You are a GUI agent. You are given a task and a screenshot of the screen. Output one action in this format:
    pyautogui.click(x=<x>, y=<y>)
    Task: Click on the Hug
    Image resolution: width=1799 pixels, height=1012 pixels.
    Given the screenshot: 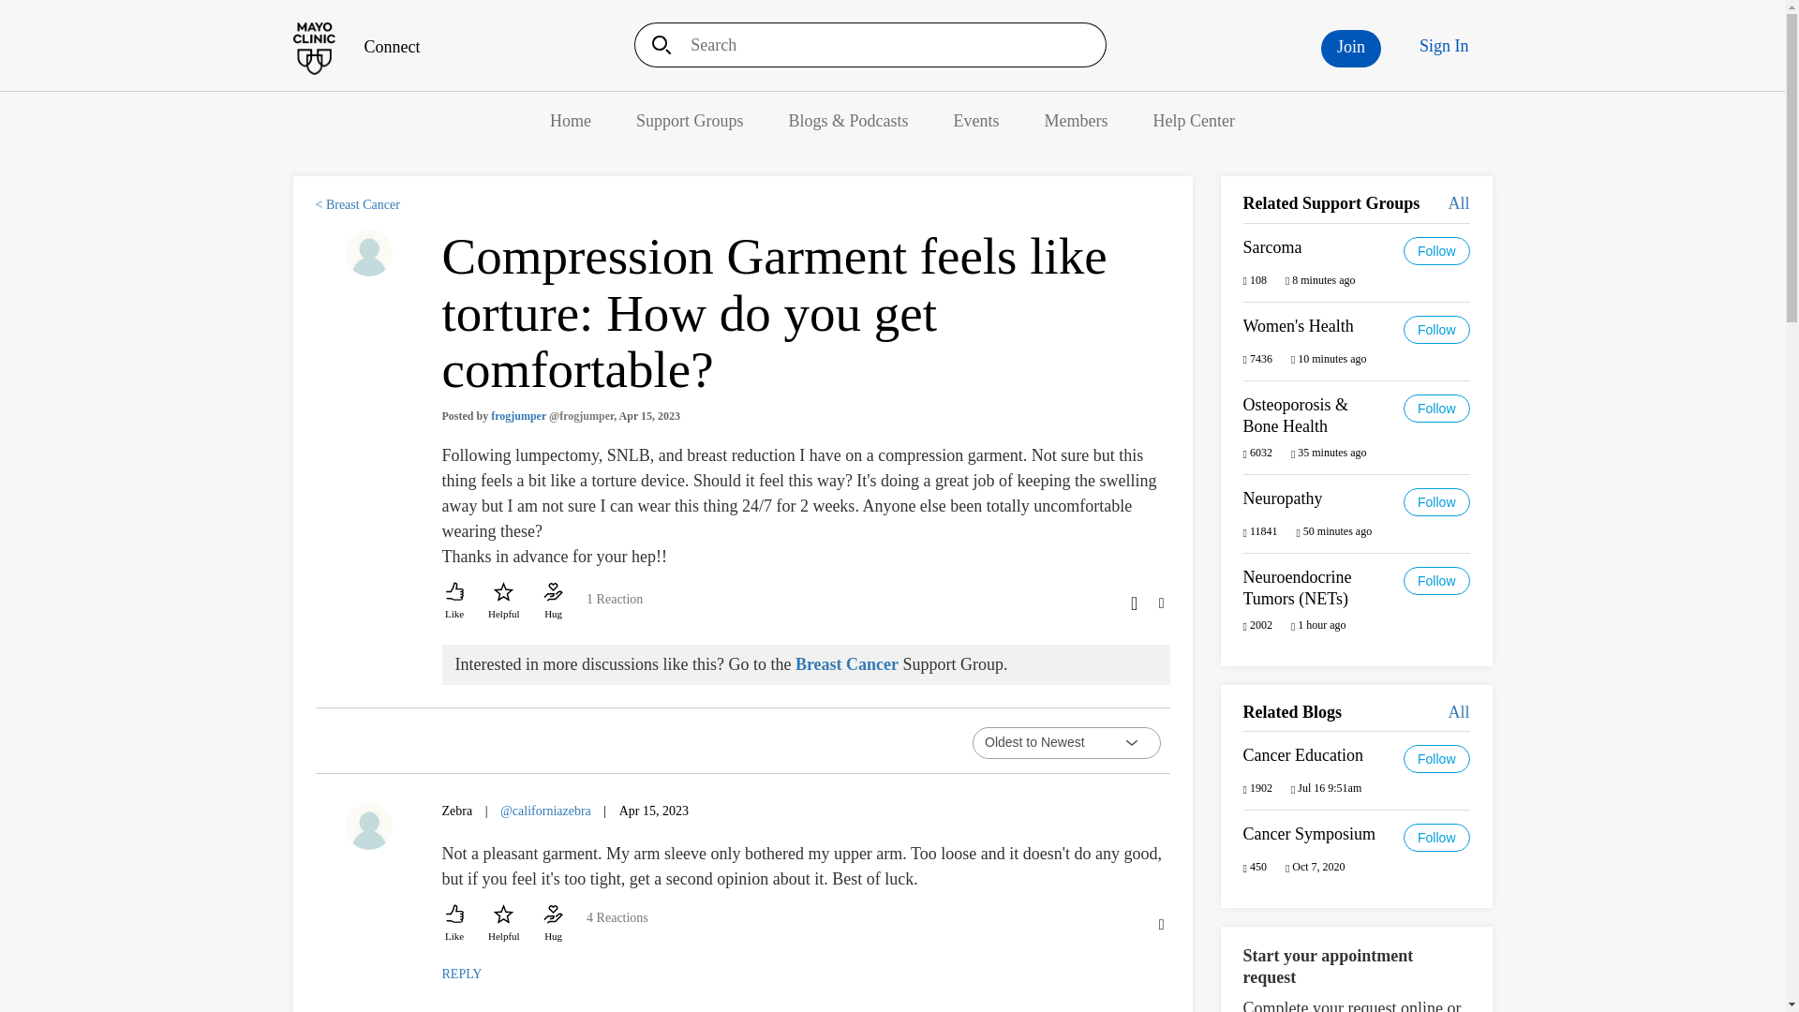 What is the action you would take?
    pyautogui.click(x=553, y=602)
    